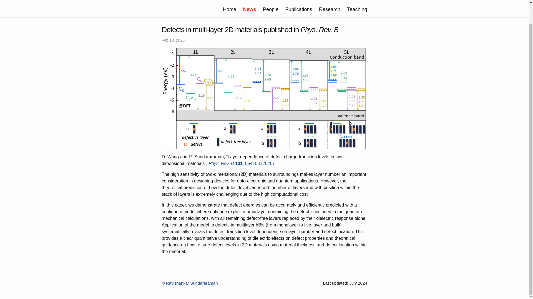 The width and height of the screenshot is (533, 299). I want to click on Teaching, so click(357, 9).